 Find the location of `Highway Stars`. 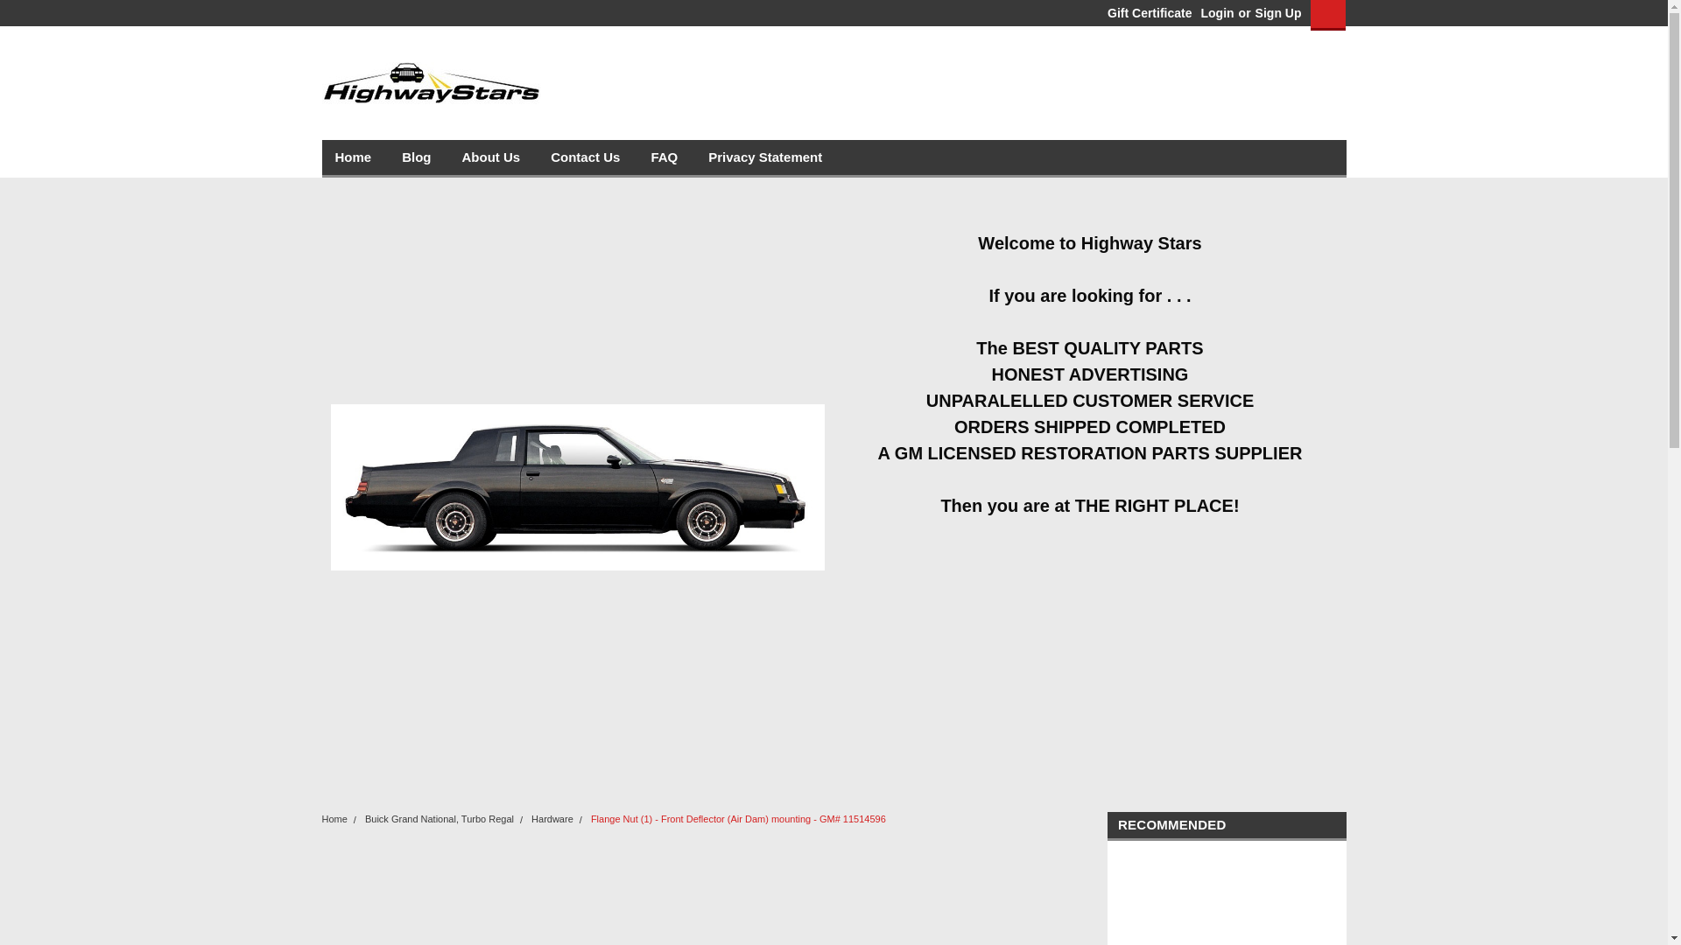

Highway Stars is located at coordinates (432, 82).